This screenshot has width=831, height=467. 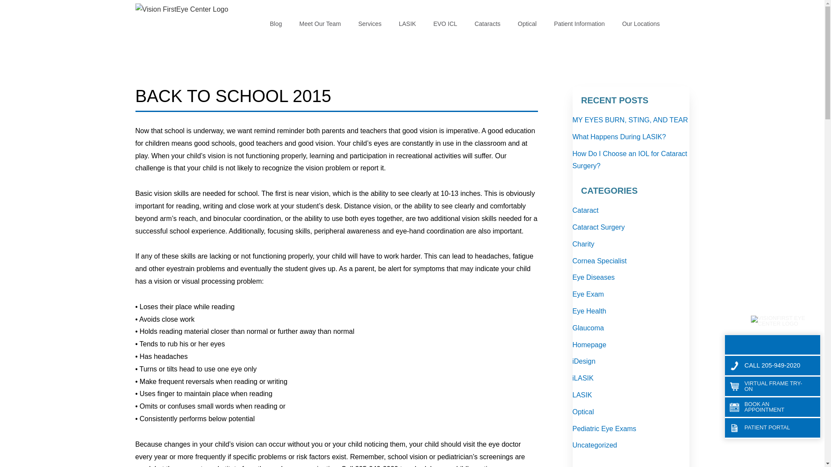 What do you see at coordinates (641, 24) in the screenshot?
I see `Our Locations` at bounding box center [641, 24].